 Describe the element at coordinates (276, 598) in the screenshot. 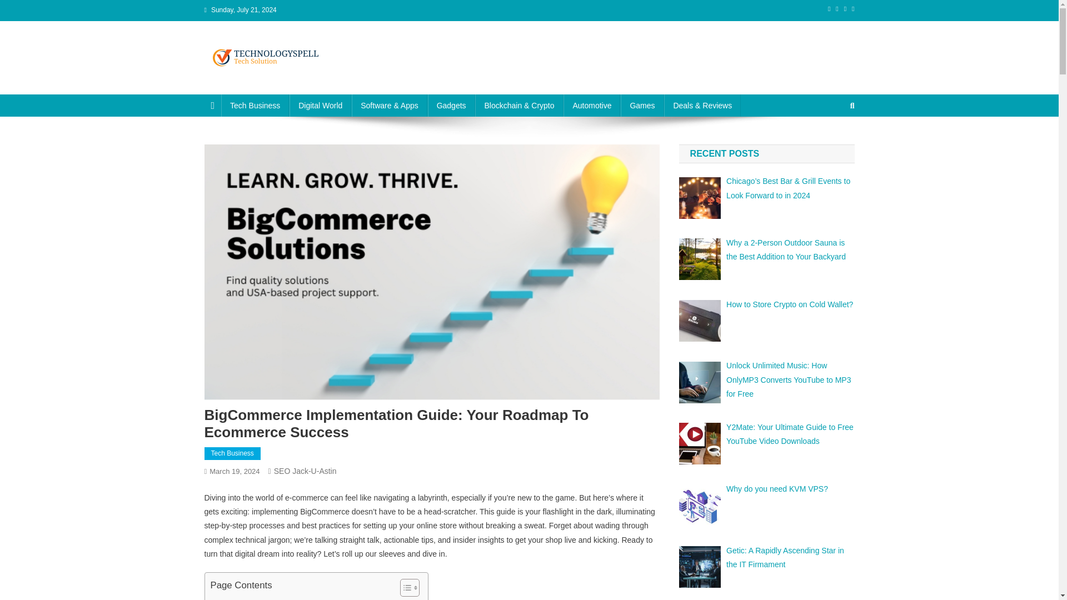

I see `Selecting the Right Ecommerce Platform` at that location.